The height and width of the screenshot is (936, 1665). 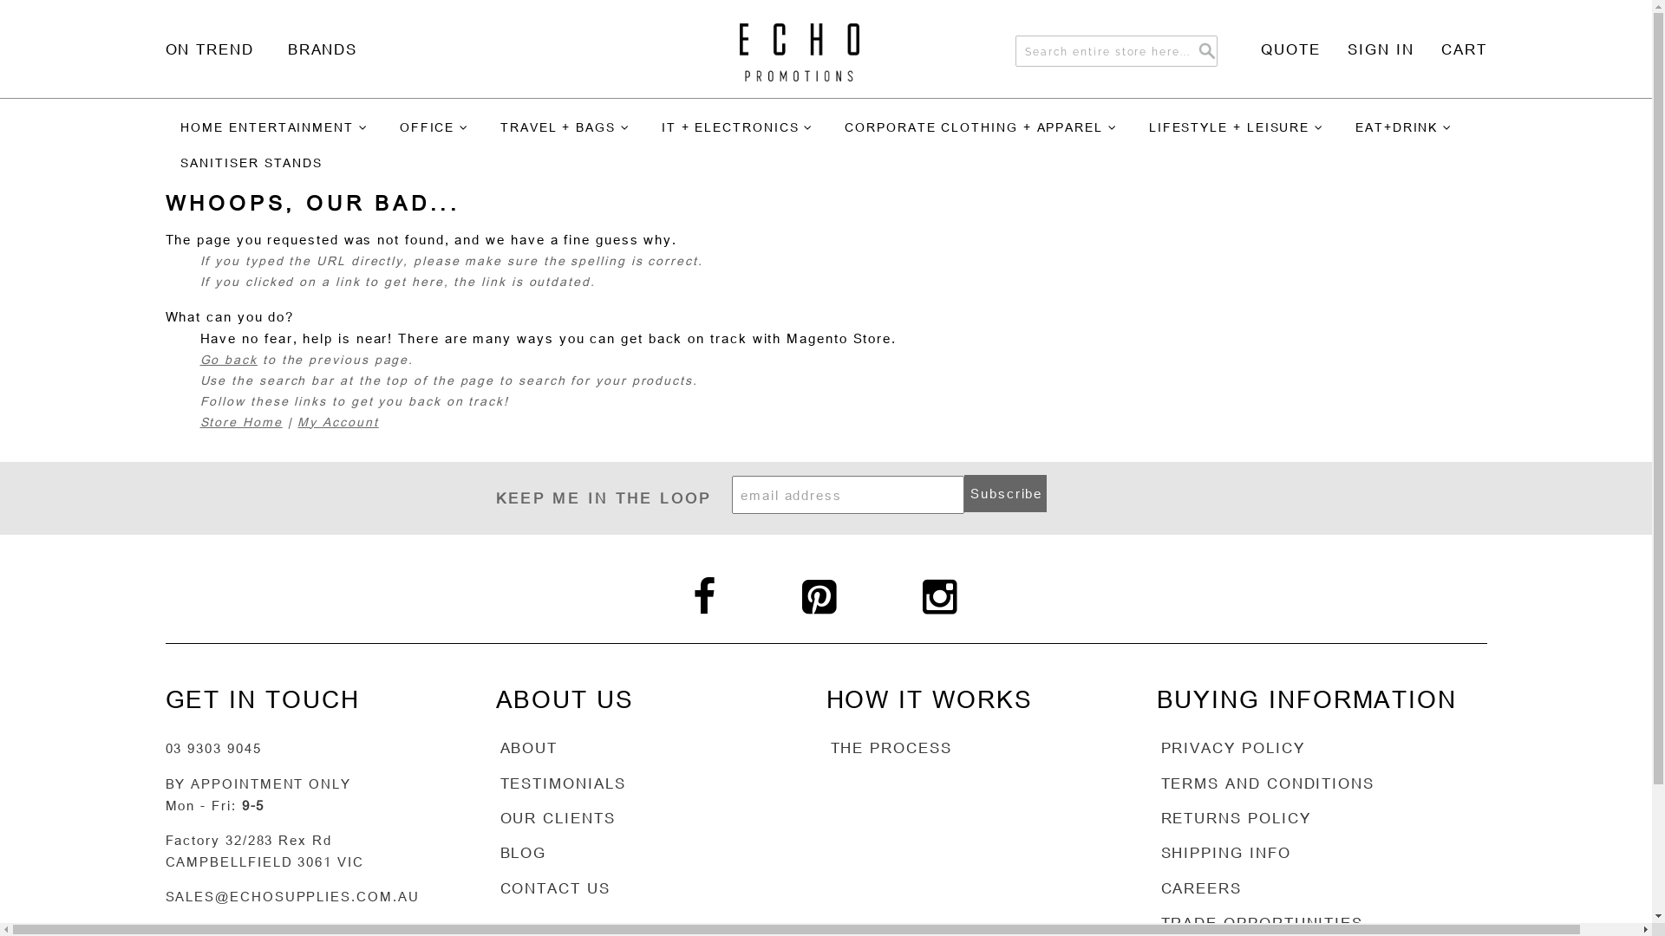 I want to click on SHIPPING INFO, so click(x=1226, y=853).